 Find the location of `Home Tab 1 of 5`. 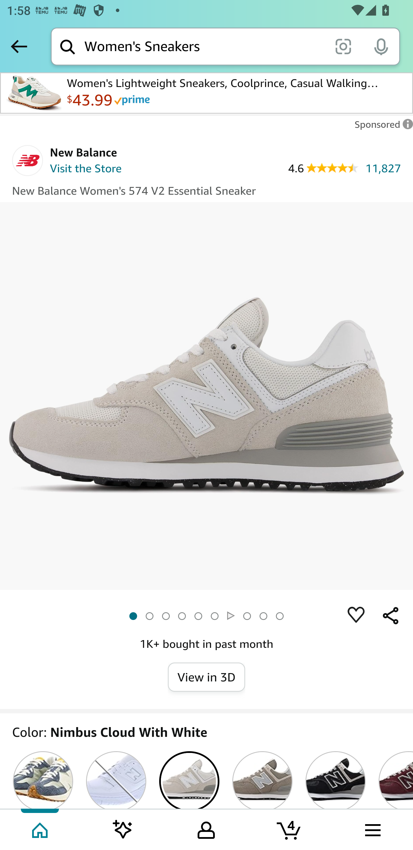

Home Tab 1 of 5 is located at coordinates (41, 829).